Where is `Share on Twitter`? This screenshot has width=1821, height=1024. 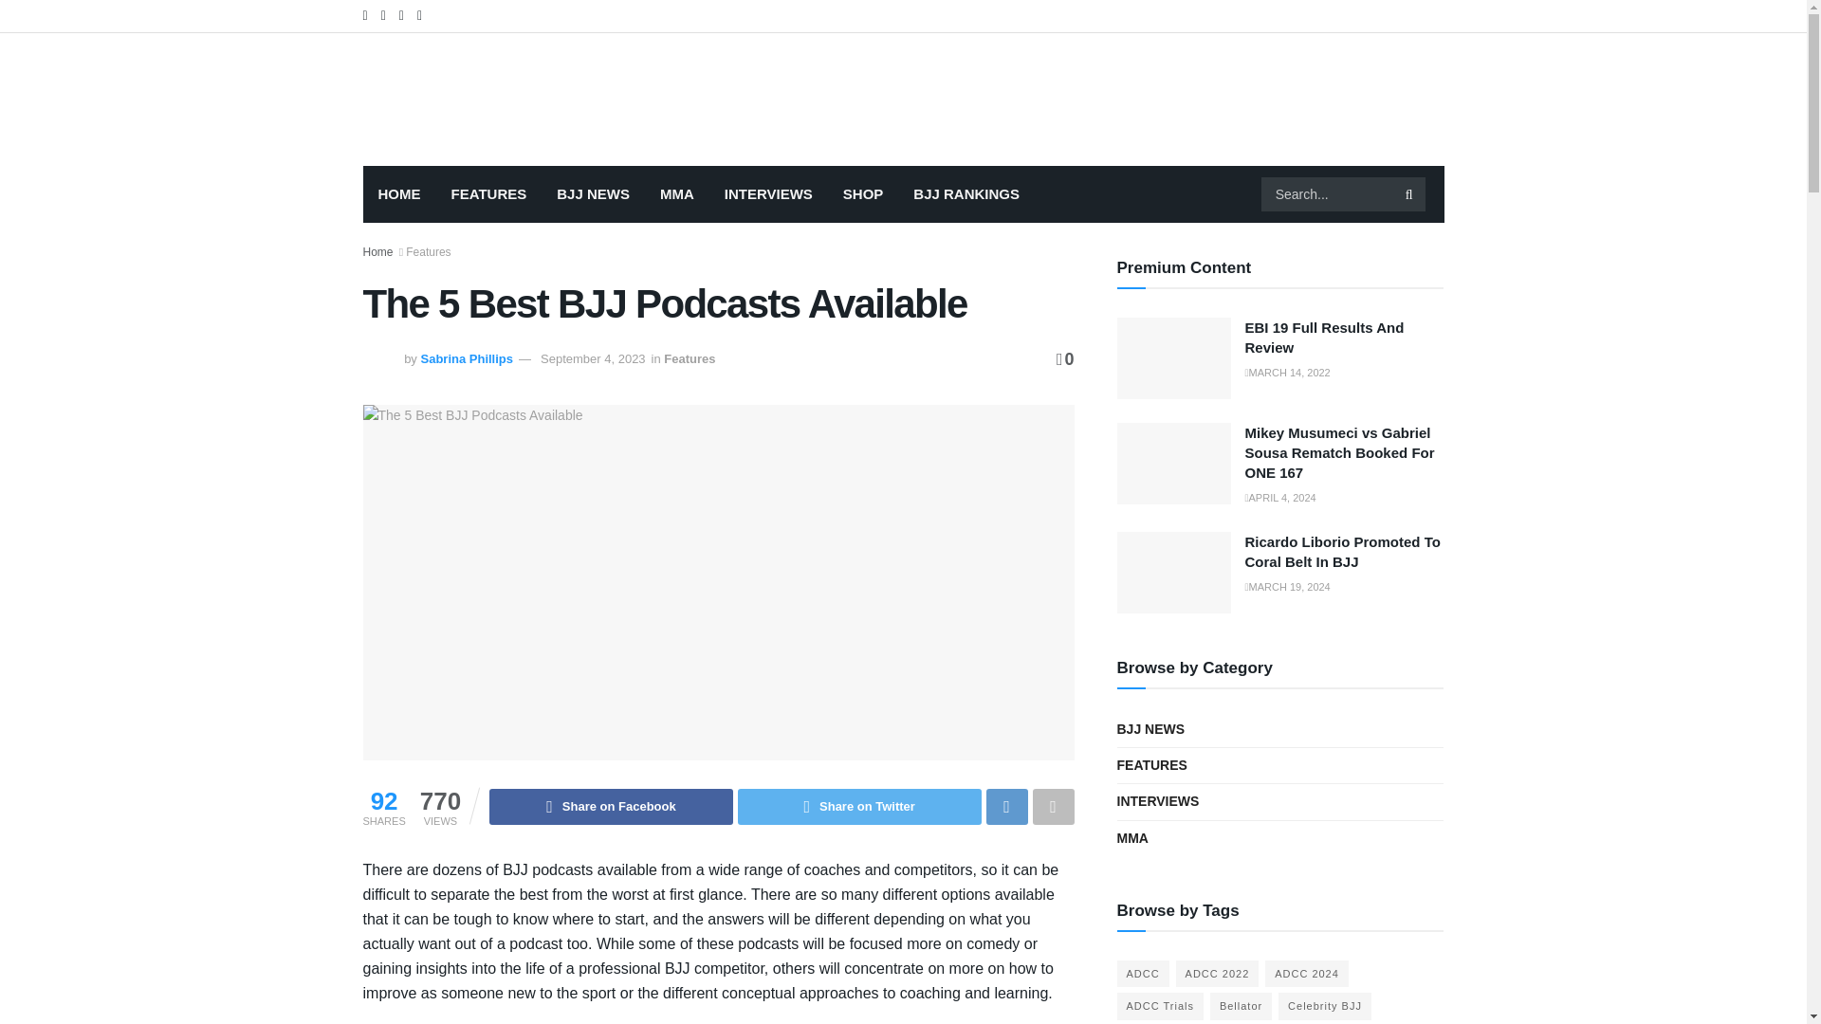
Share on Twitter is located at coordinates (859, 806).